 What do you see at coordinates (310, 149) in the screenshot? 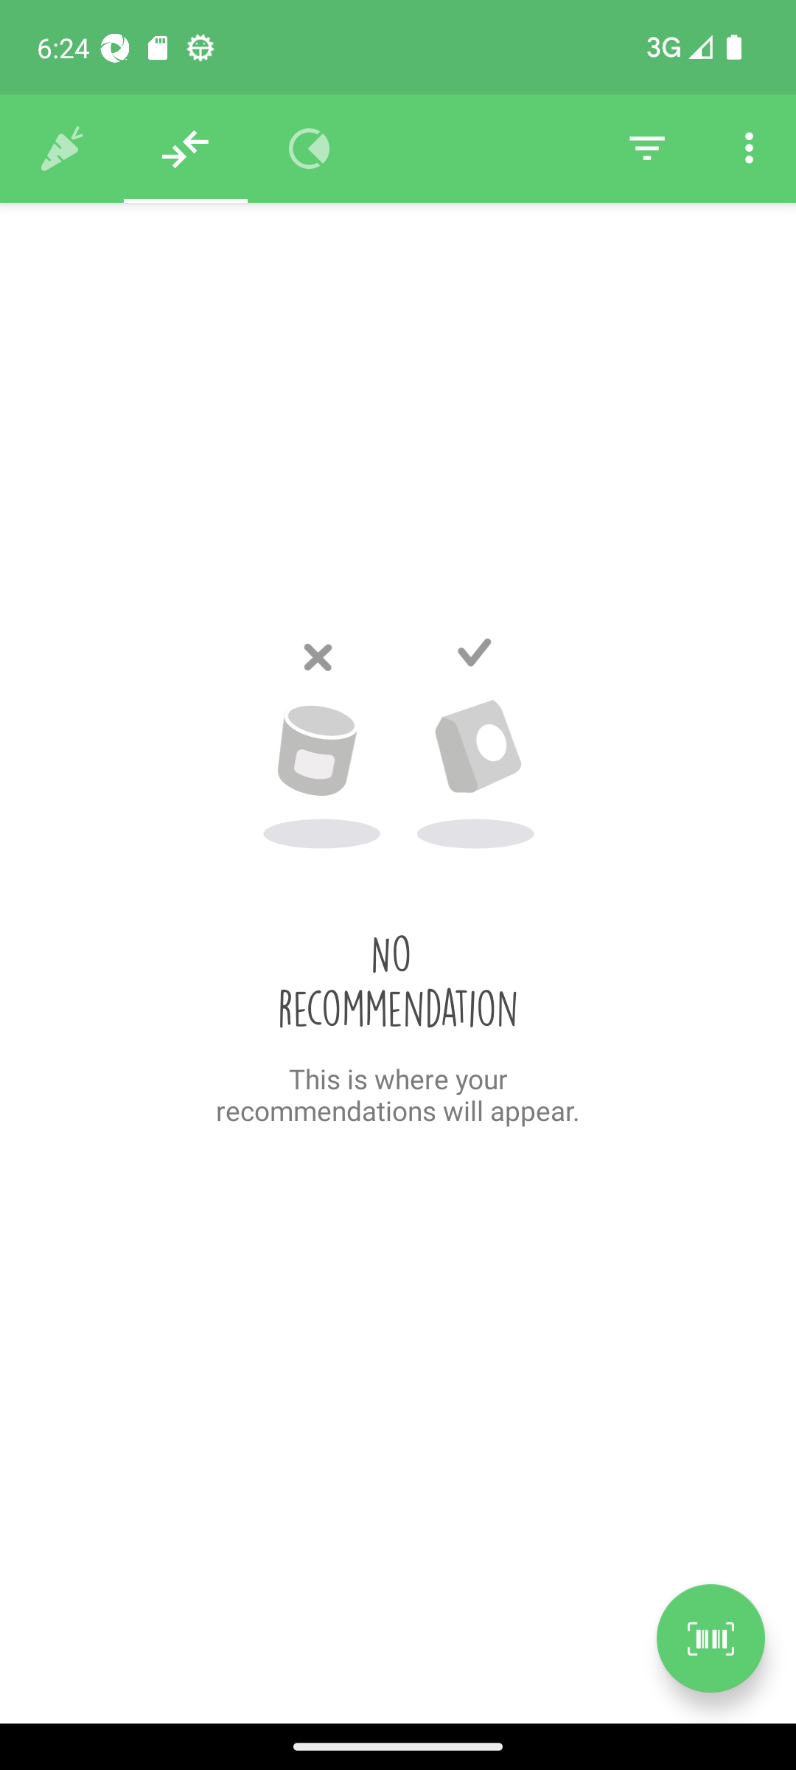
I see `Overview` at bounding box center [310, 149].